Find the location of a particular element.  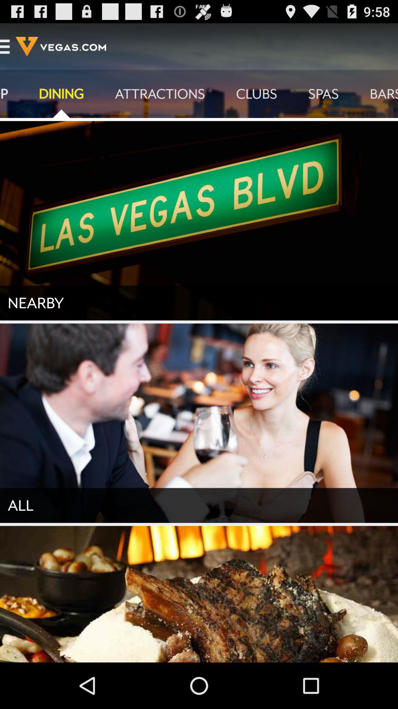

click on attractions is located at coordinates (160, 94).